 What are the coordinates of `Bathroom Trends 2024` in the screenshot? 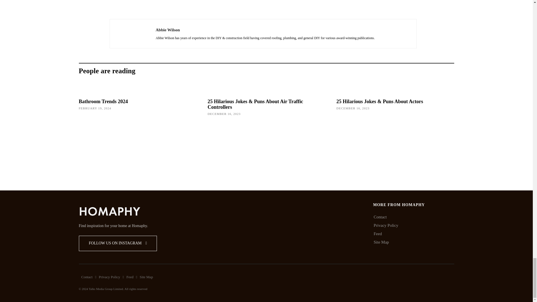 It's located at (138, 138).